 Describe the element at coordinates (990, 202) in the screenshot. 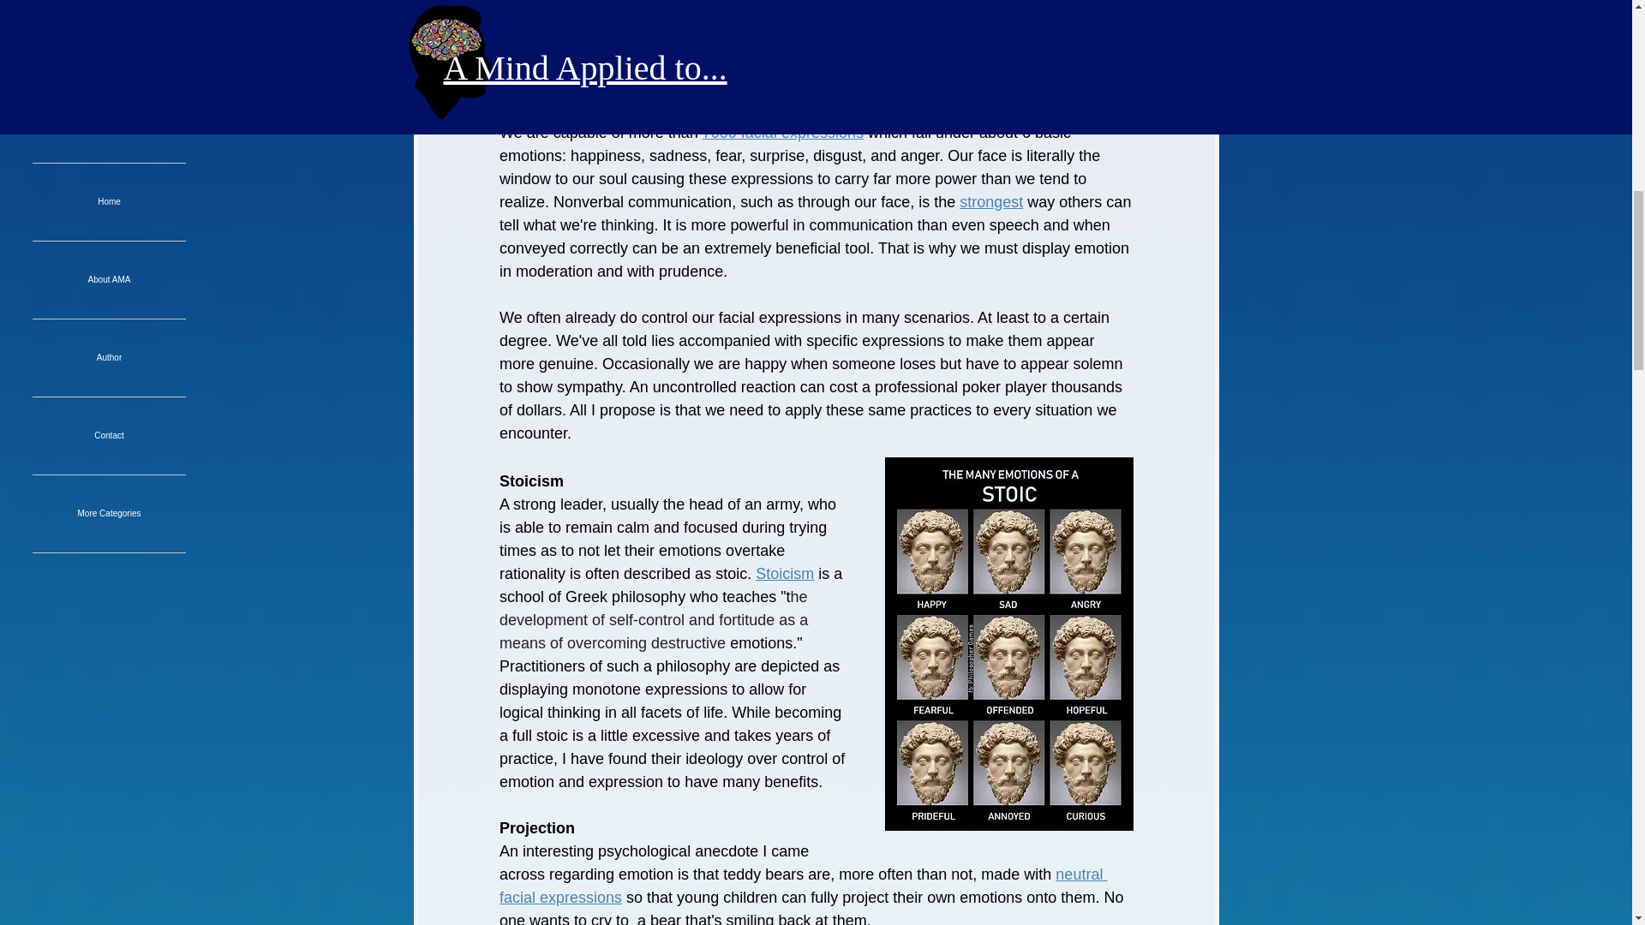

I see `strongest` at that location.